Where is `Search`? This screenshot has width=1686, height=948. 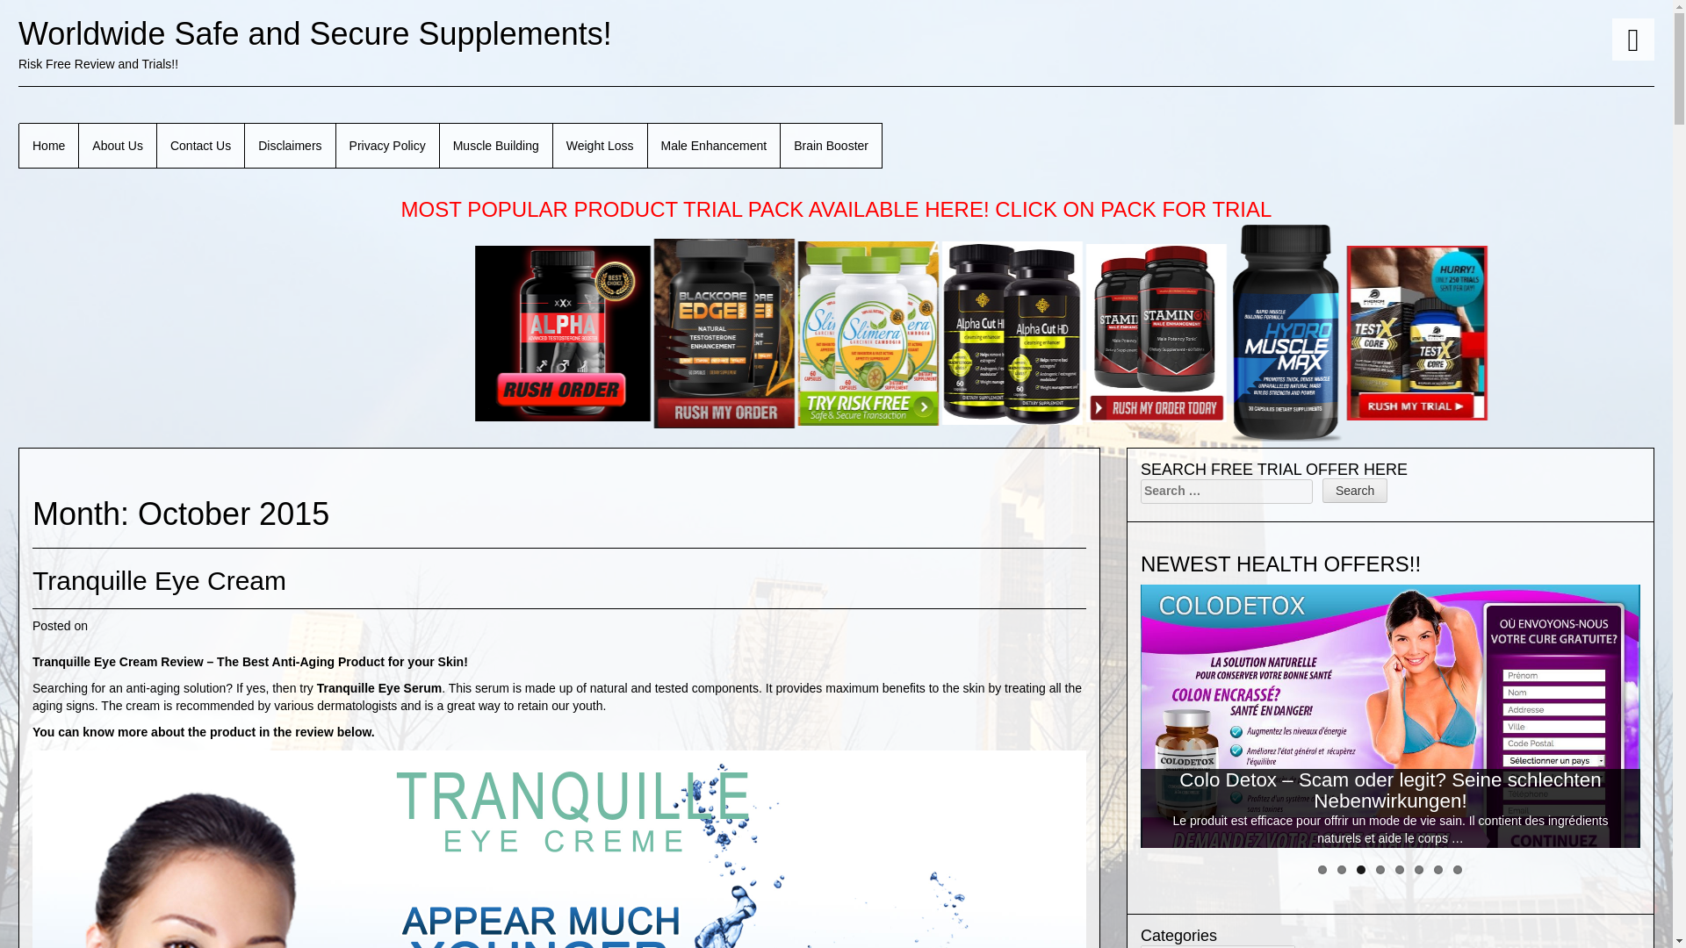 Search is located at coordinates (1354, 490).